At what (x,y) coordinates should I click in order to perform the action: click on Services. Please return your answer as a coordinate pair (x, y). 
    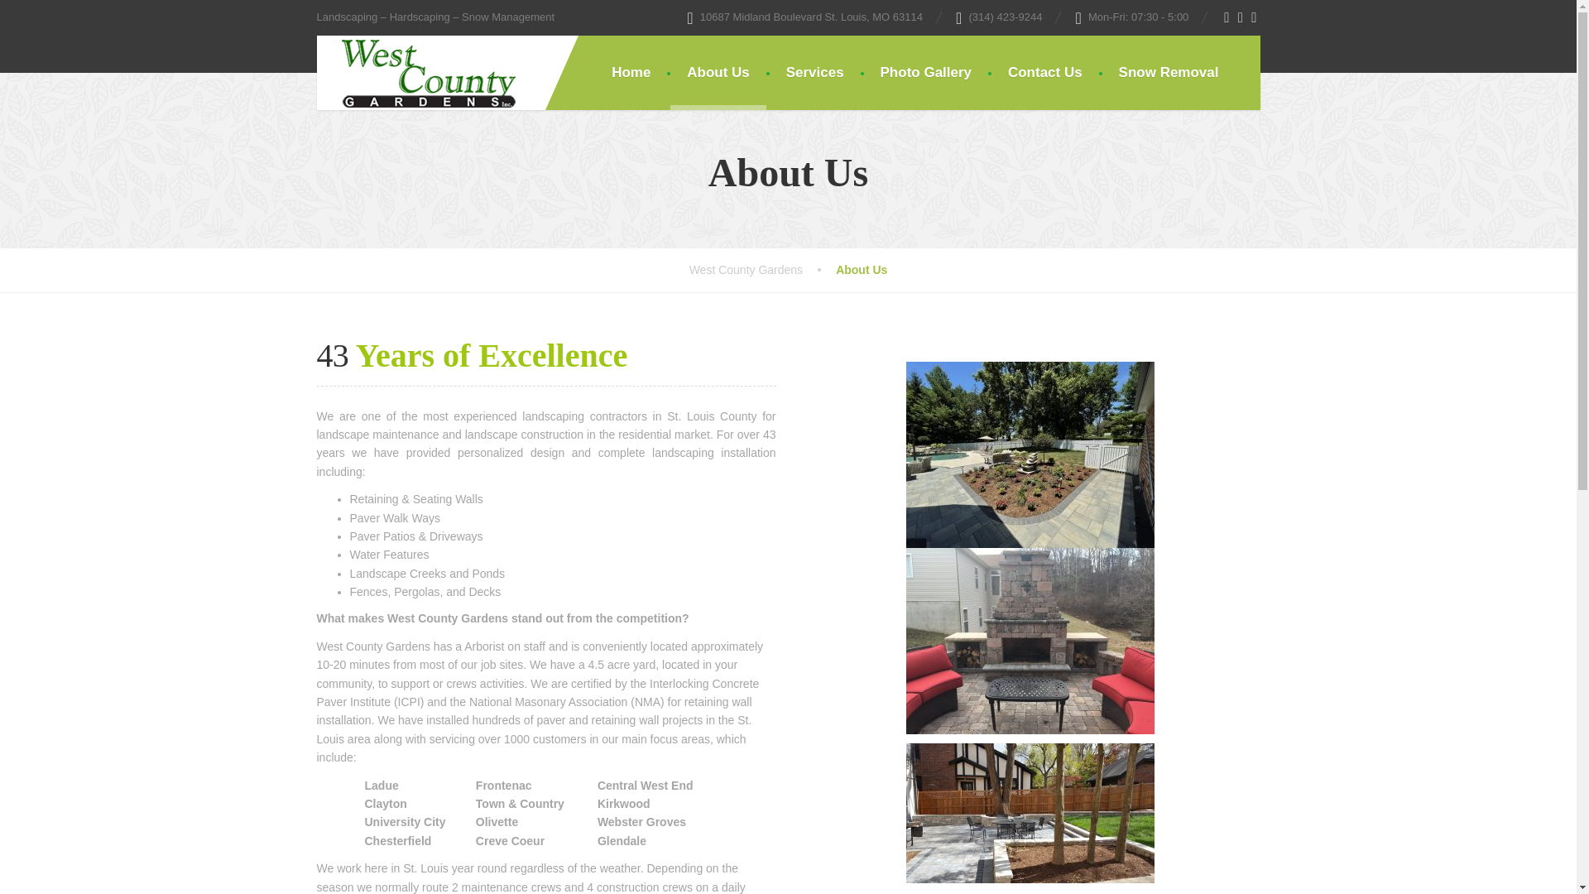
    Looking at the image, I should click on (814, 73).